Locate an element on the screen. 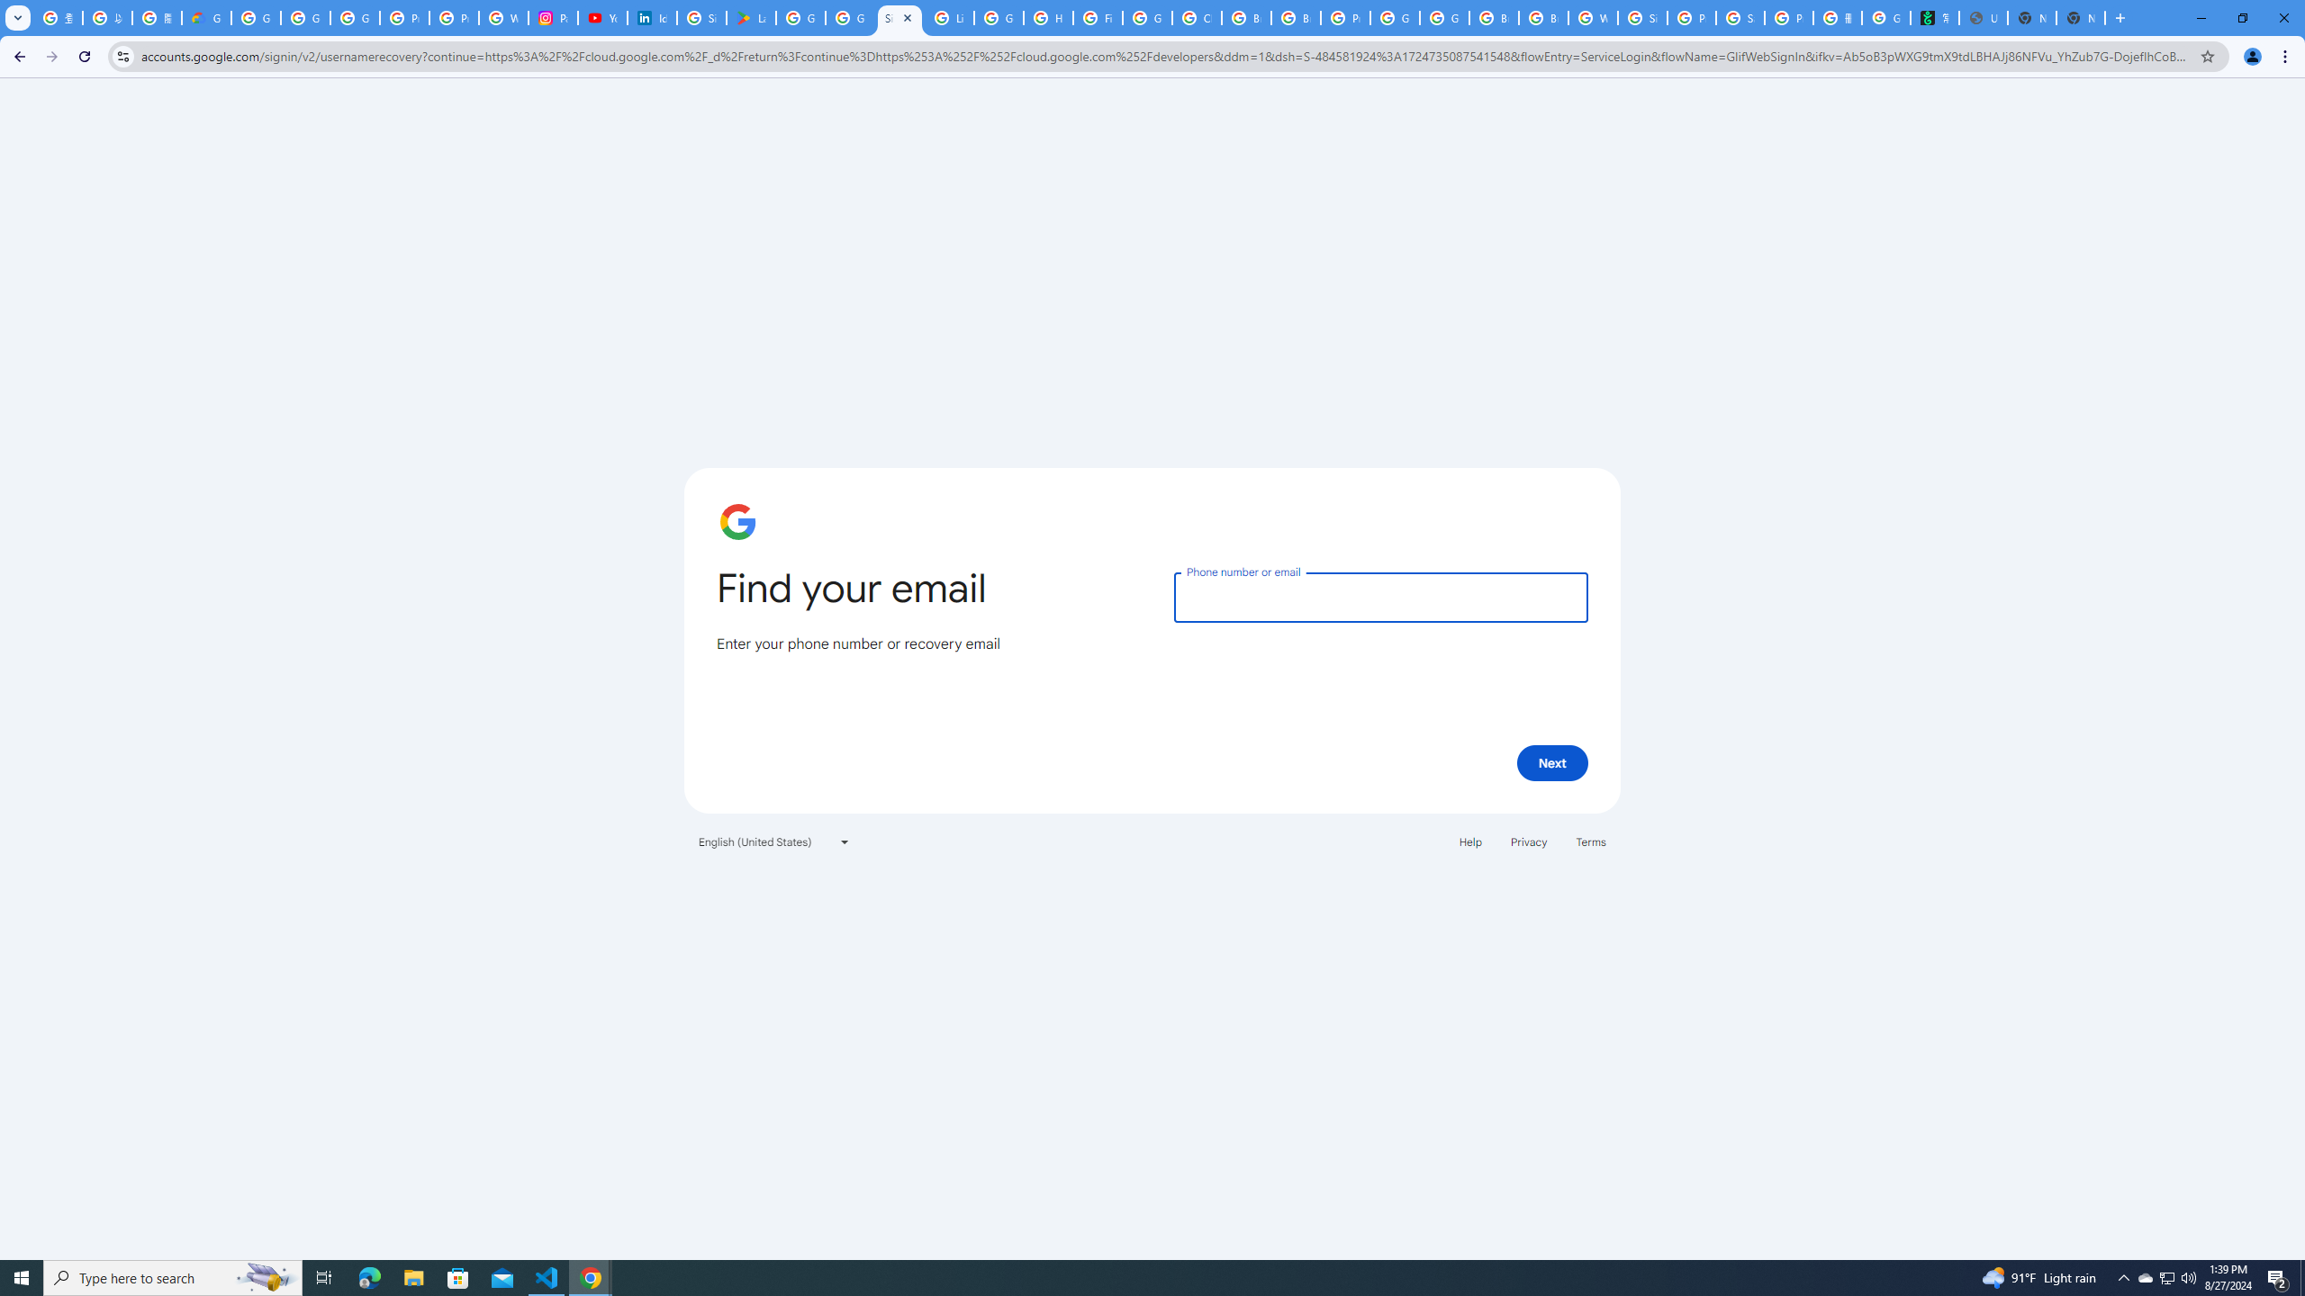  Sign in - Google Accounts is located at coordinates (1642, 18).